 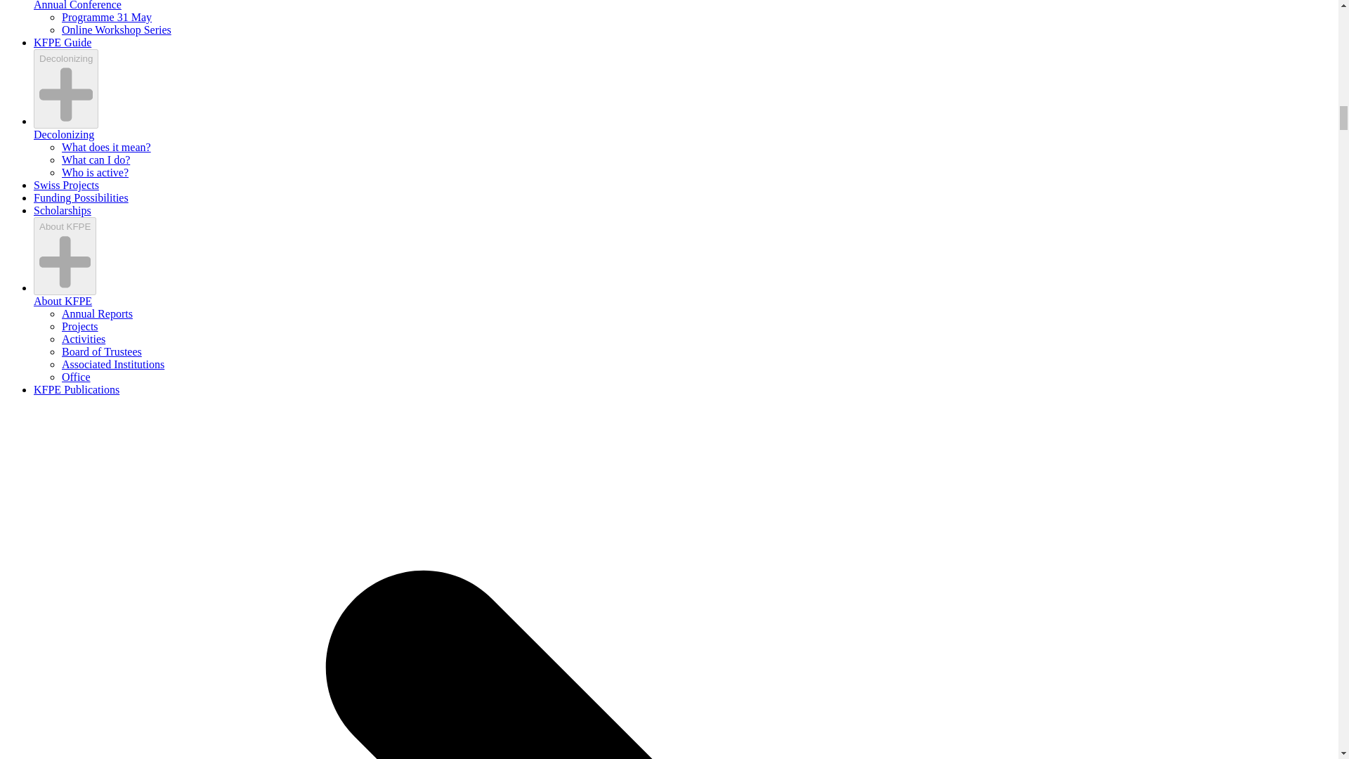 I want to click on Projects, so click(x=80, y=326).